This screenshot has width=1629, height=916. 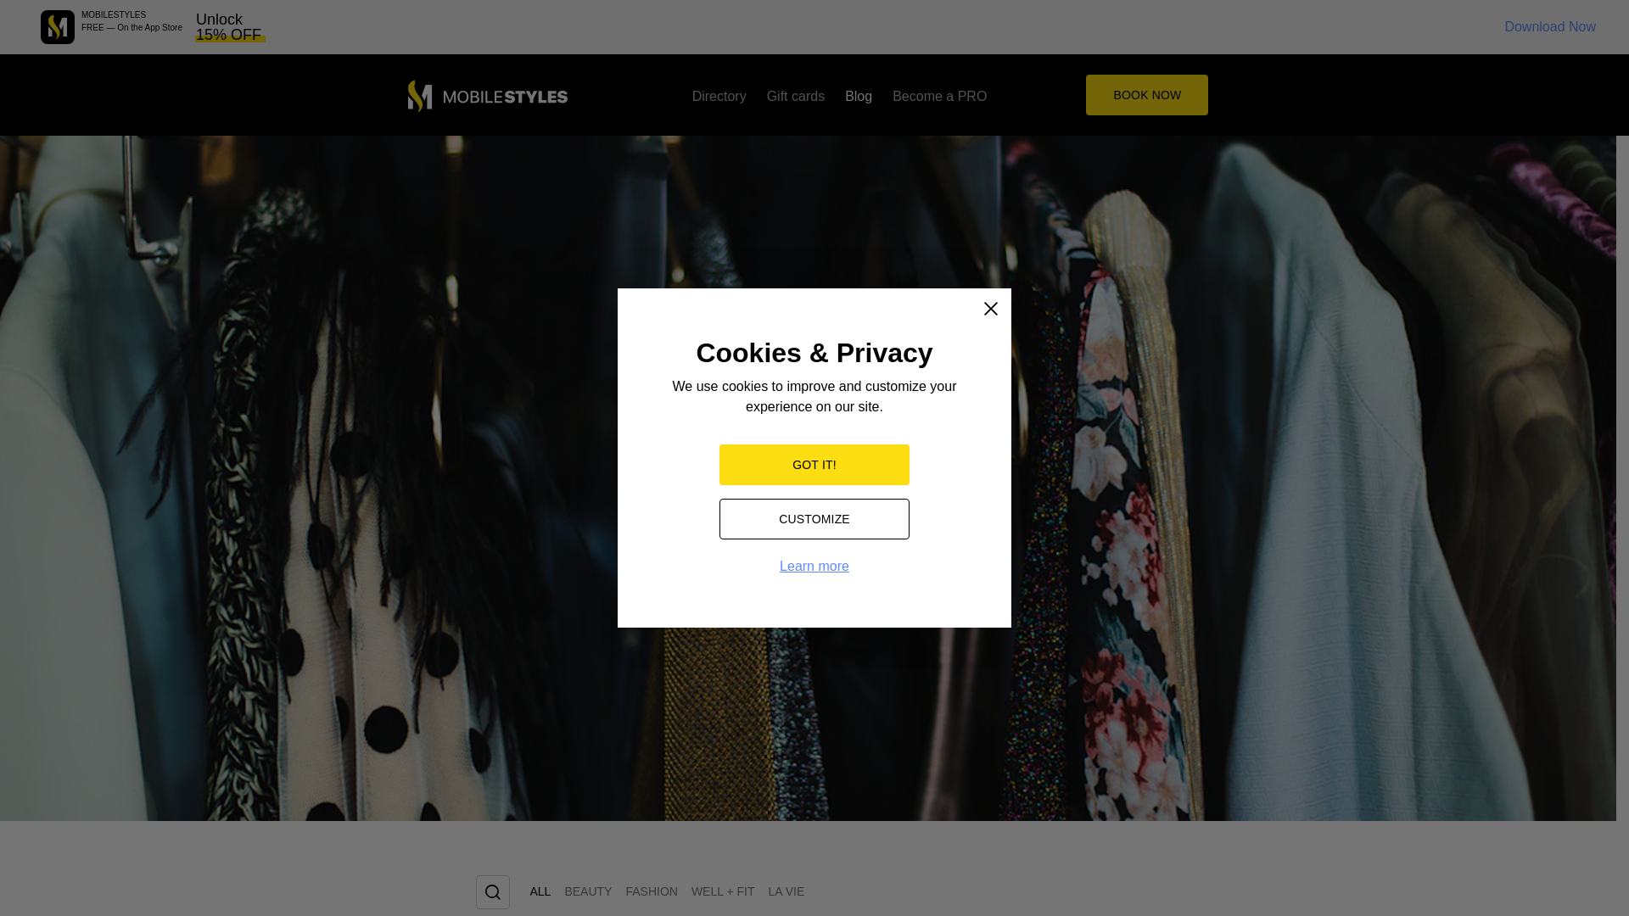 What do you see at coordinates (58, 26) in the screenshot?
I see `Download MOBILESTYLES APP Now` at bounding box center [58, 26].